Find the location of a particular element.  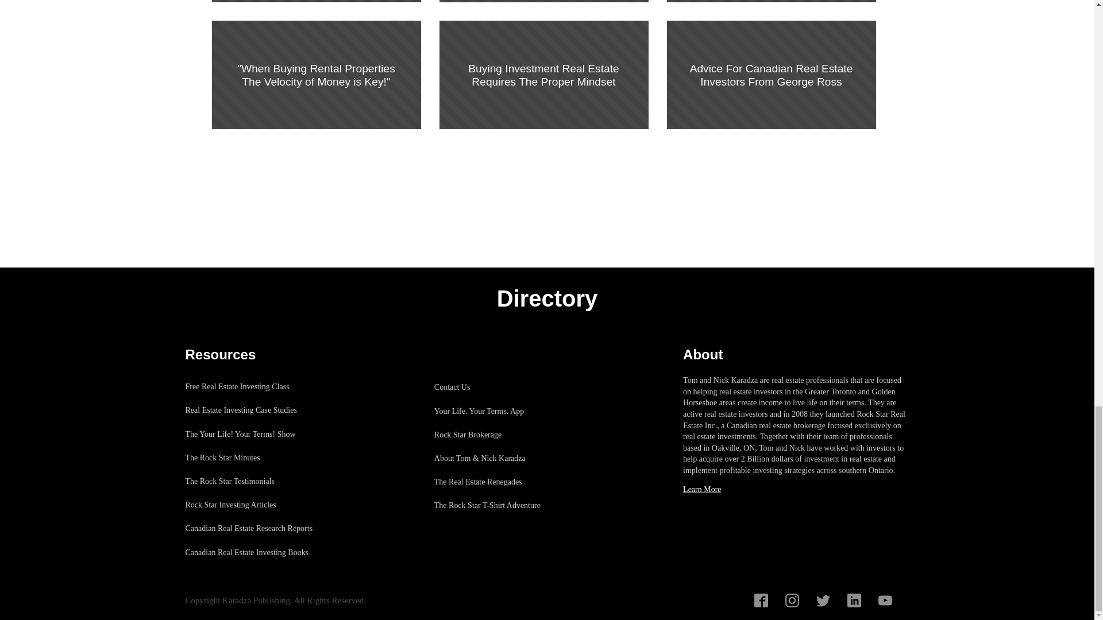

Real Estate Investing Case Studies is located at coordinates (254, 410).